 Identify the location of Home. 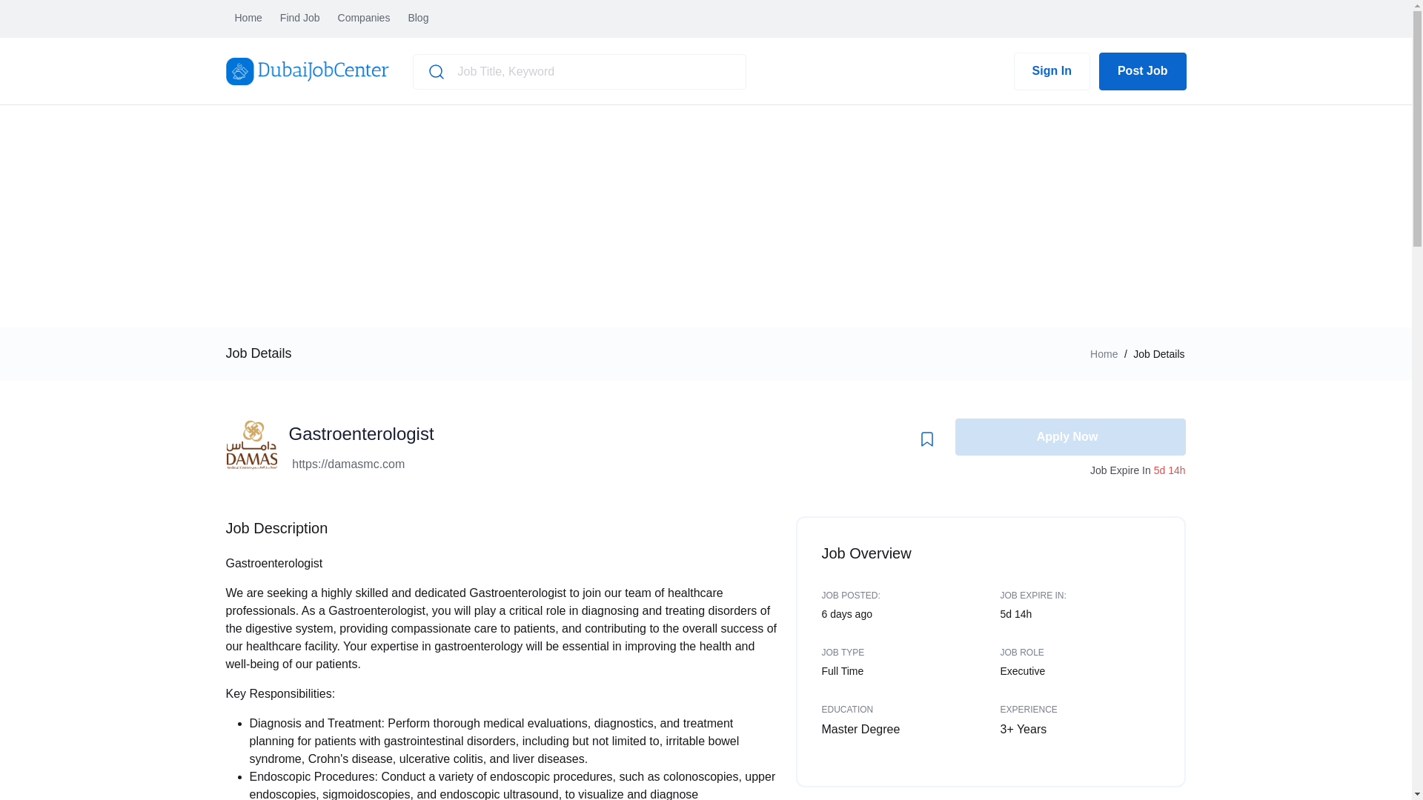
(1103, 354).